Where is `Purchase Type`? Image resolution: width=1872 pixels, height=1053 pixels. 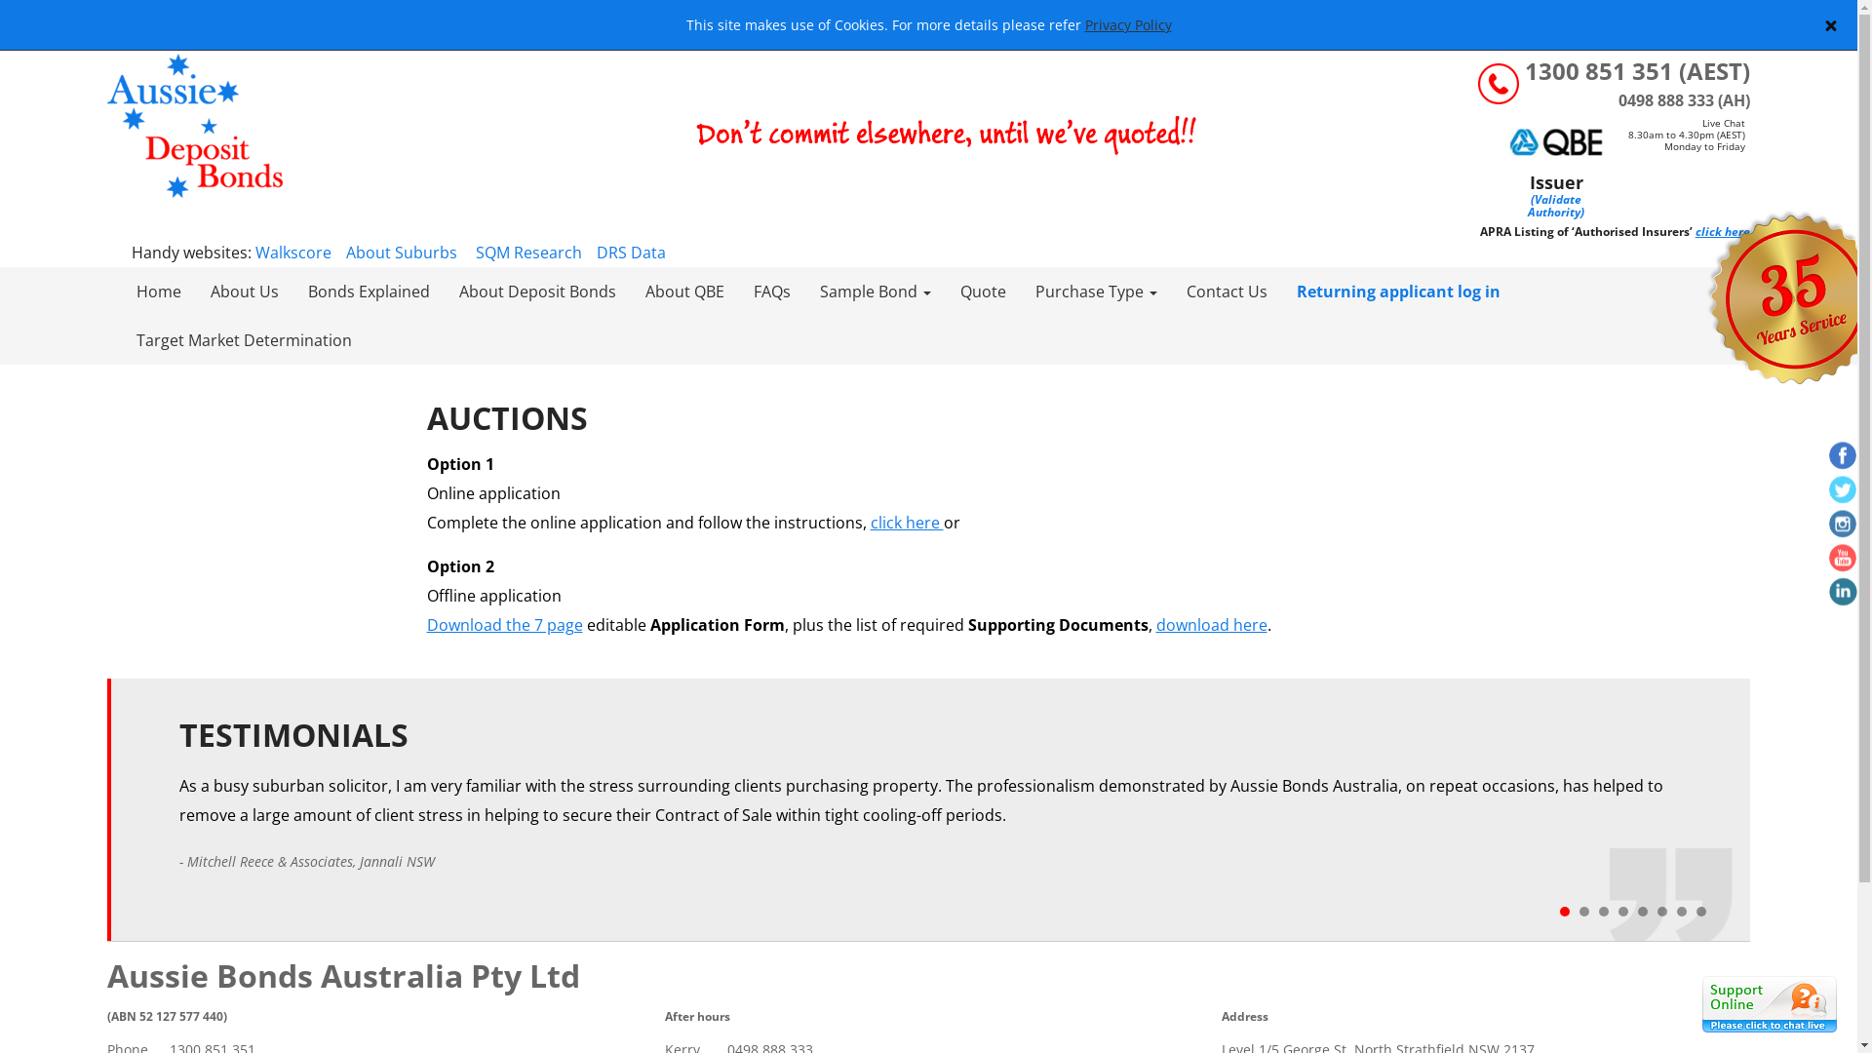 Purchase Type is located at coordinates (1096, 292).